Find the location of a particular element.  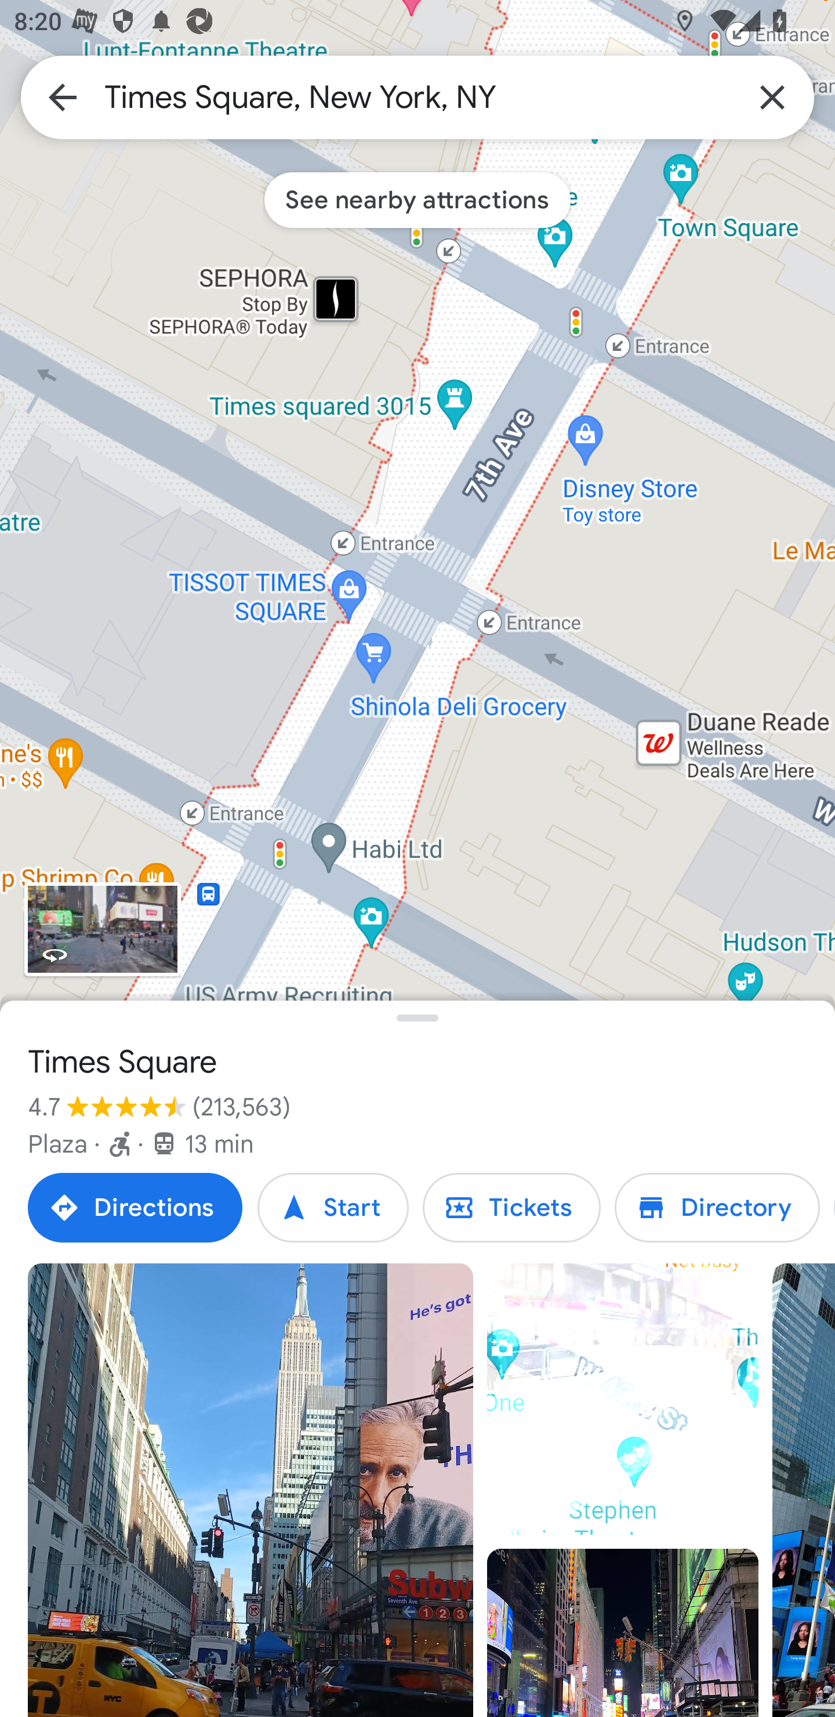

Video is located at coordinates (622, 1399).